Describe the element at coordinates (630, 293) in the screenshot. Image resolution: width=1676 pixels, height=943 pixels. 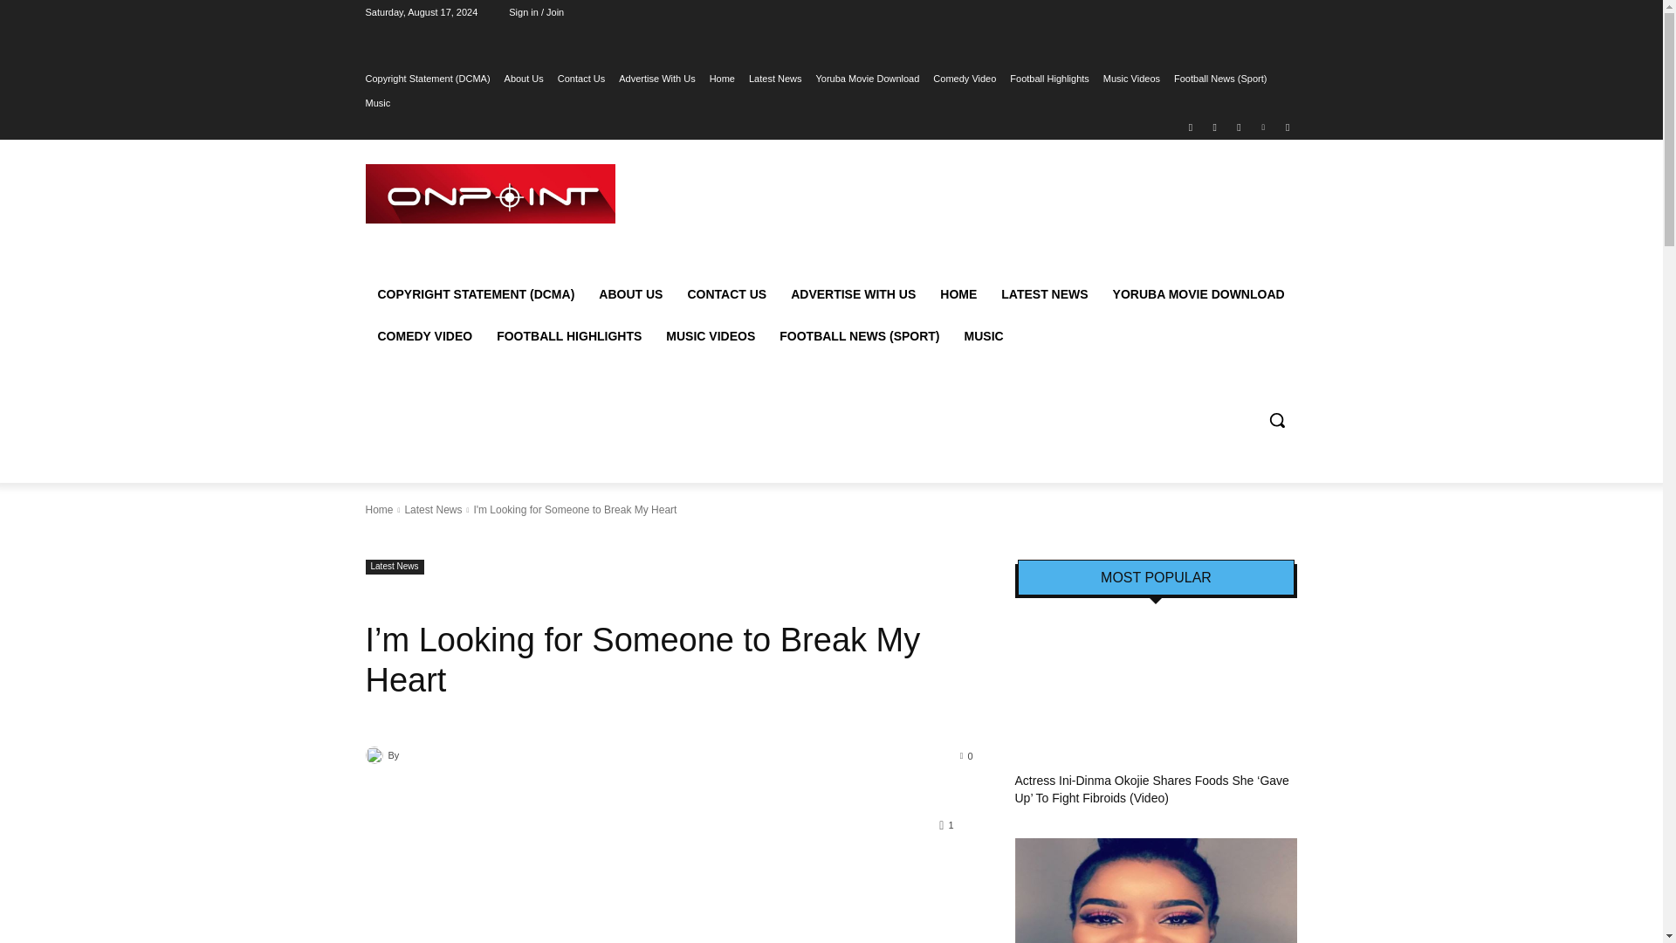
I see `ABOUT US` at that location.